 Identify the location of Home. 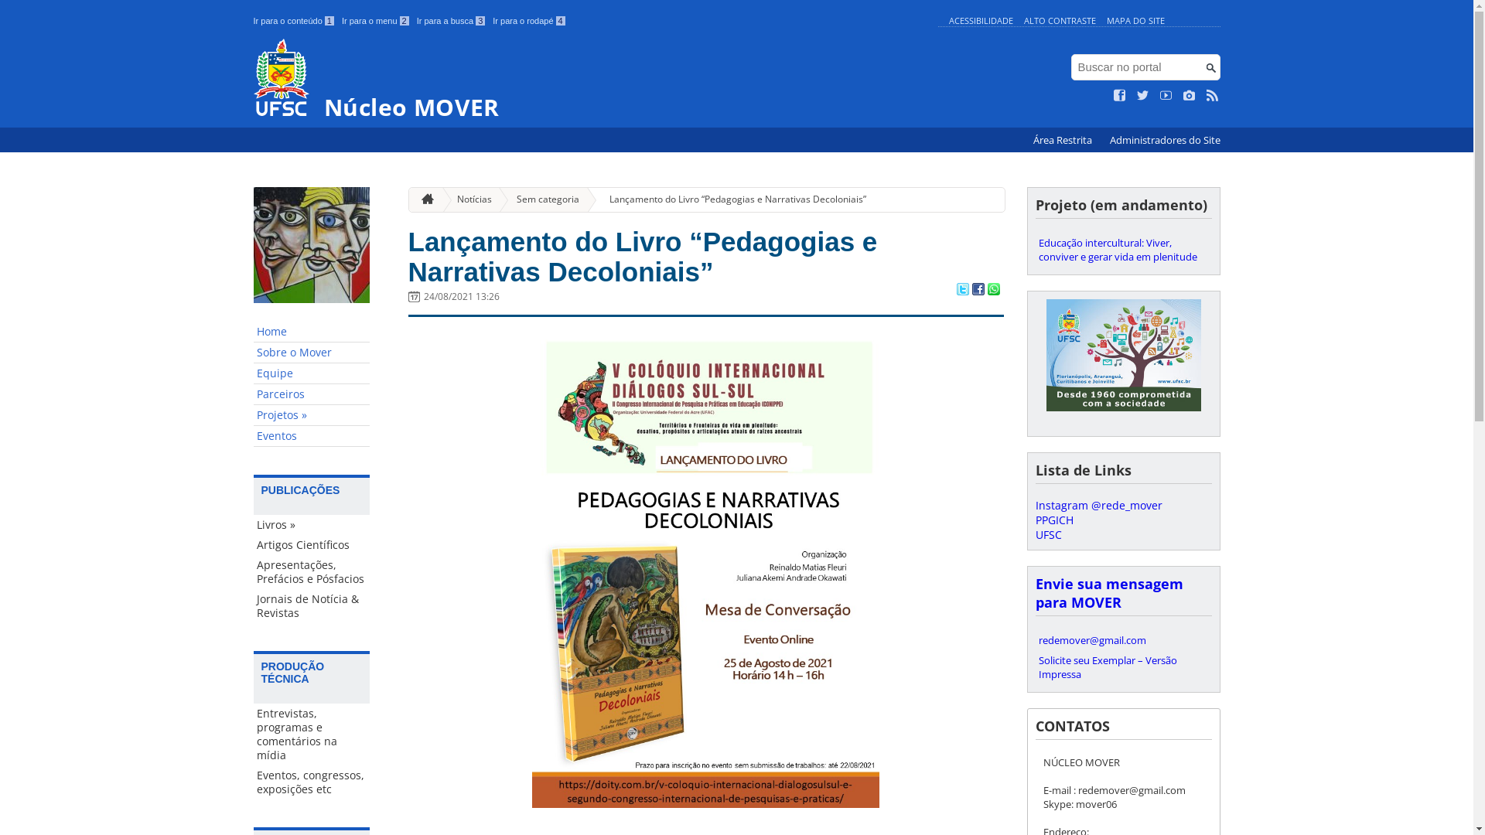
(312, 332).